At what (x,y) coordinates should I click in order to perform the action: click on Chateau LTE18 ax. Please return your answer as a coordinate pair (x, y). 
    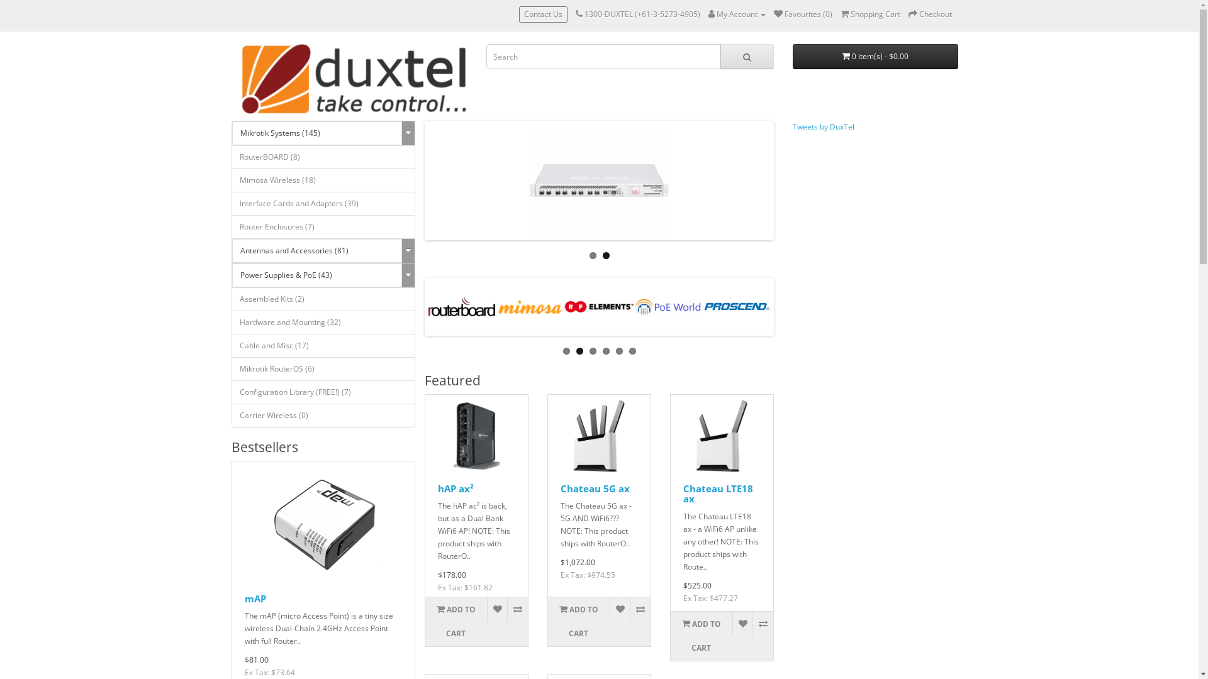
    Looking at the image, I should click on (722, 436).